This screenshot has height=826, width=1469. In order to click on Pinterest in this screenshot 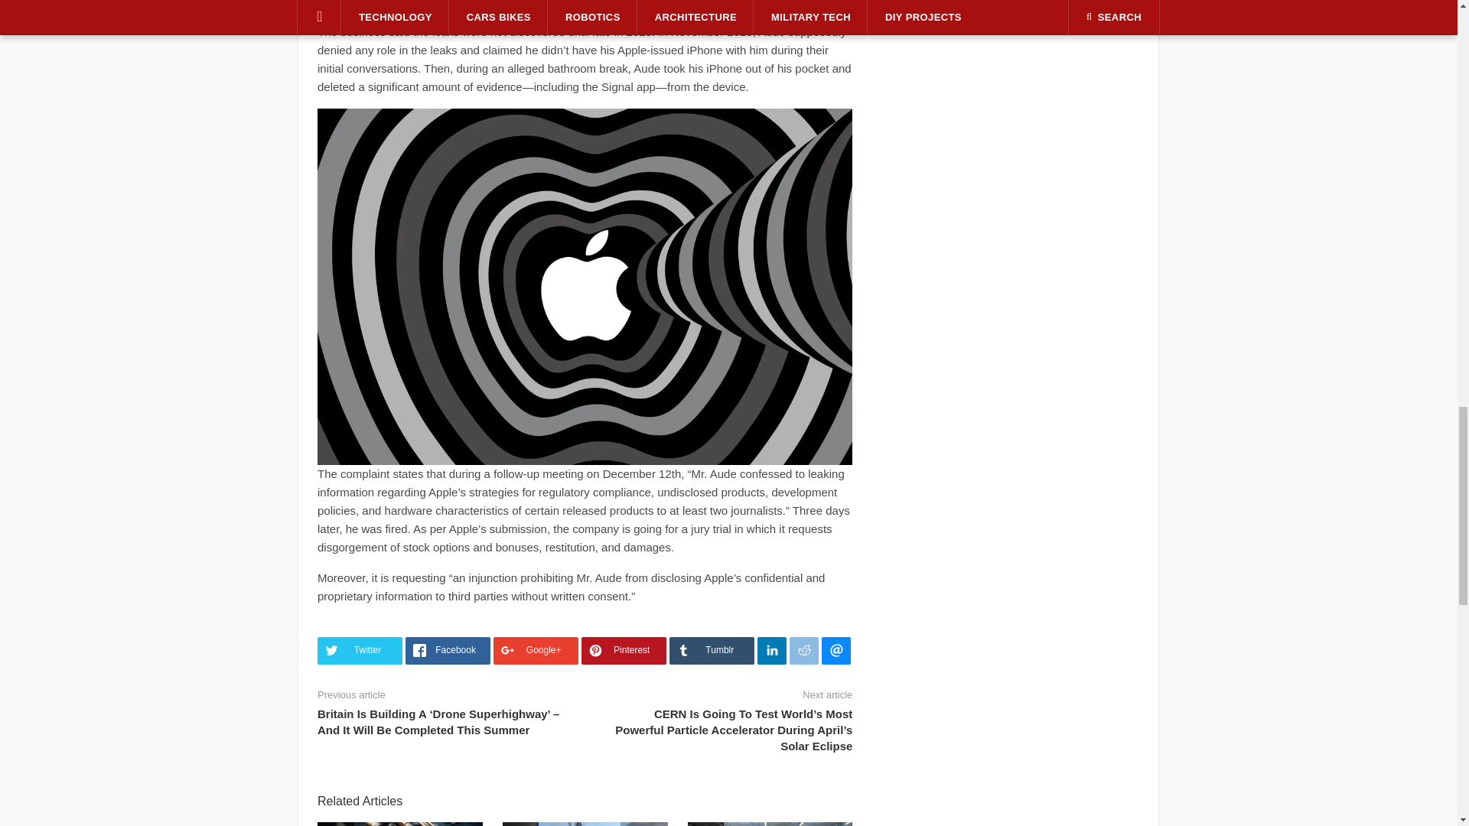, I will do `click(624, 650)`.